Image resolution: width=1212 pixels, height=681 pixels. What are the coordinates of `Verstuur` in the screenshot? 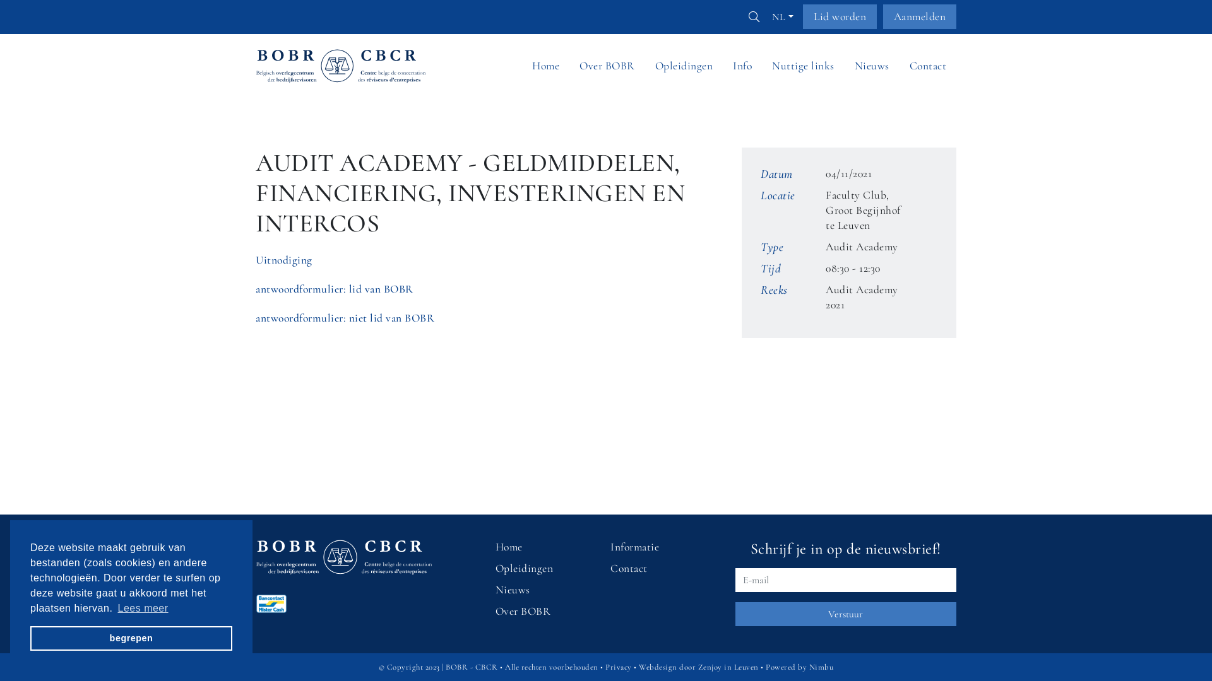 It's located at (846, 614).